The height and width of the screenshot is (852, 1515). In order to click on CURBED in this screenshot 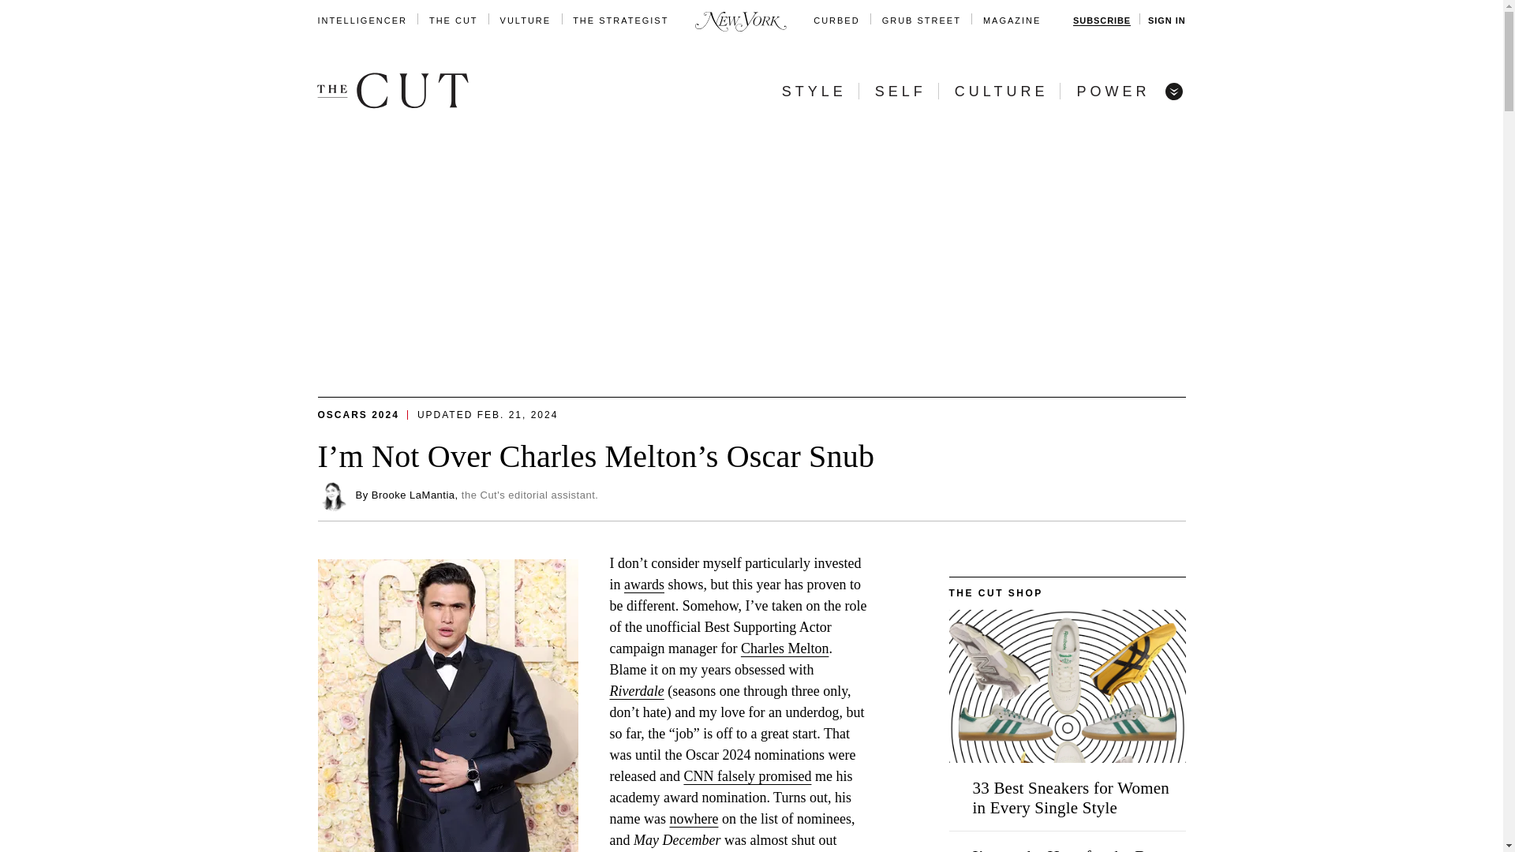, I will do `click(836, 21)`.